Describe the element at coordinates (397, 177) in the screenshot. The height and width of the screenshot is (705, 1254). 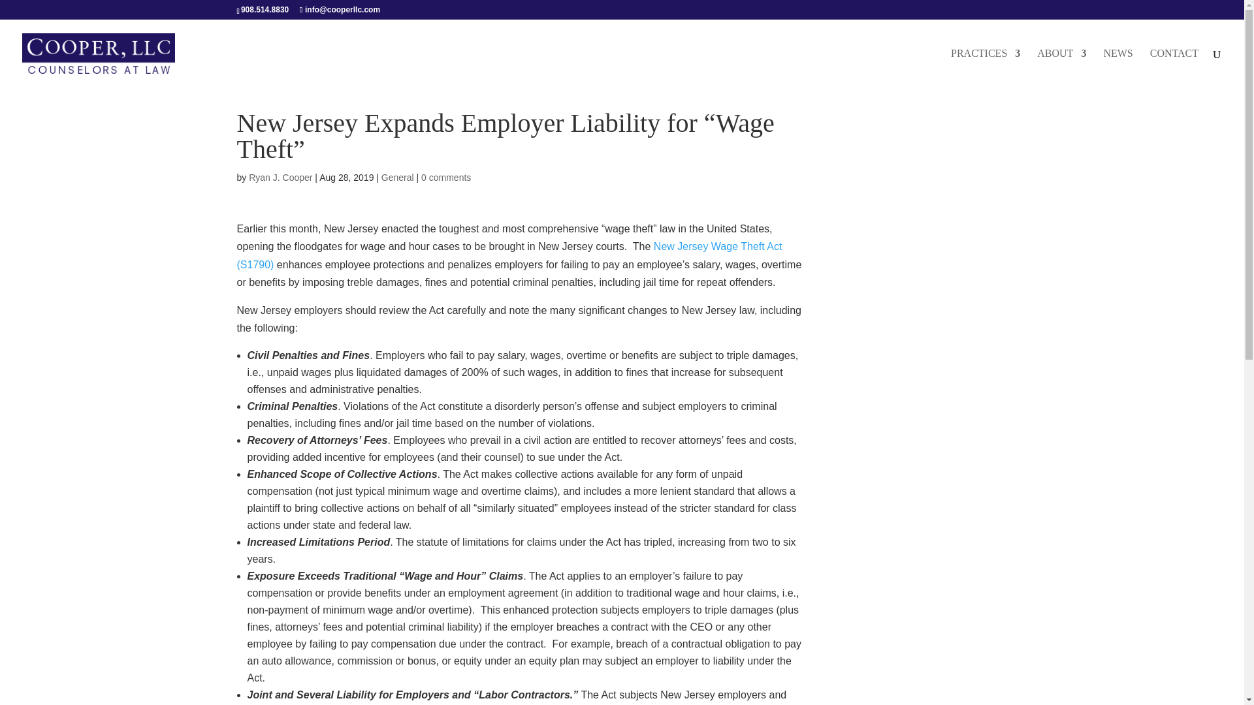
I see `General` at that location.